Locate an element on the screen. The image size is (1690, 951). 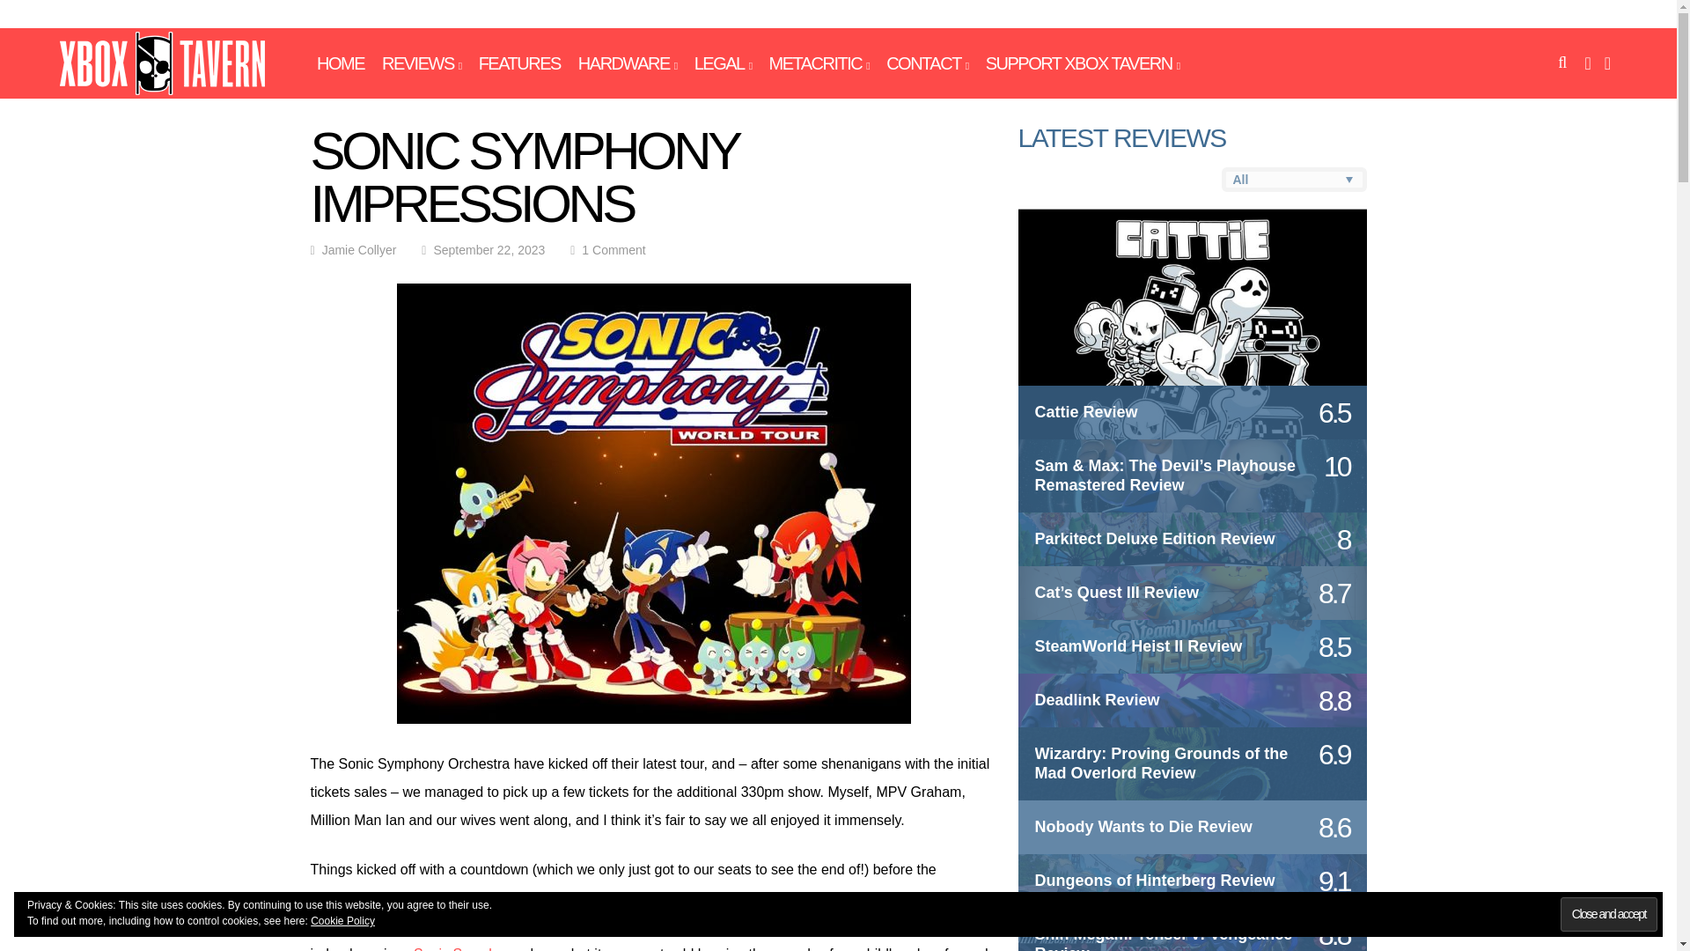
LEGAL is located at coordinates (724, 63).